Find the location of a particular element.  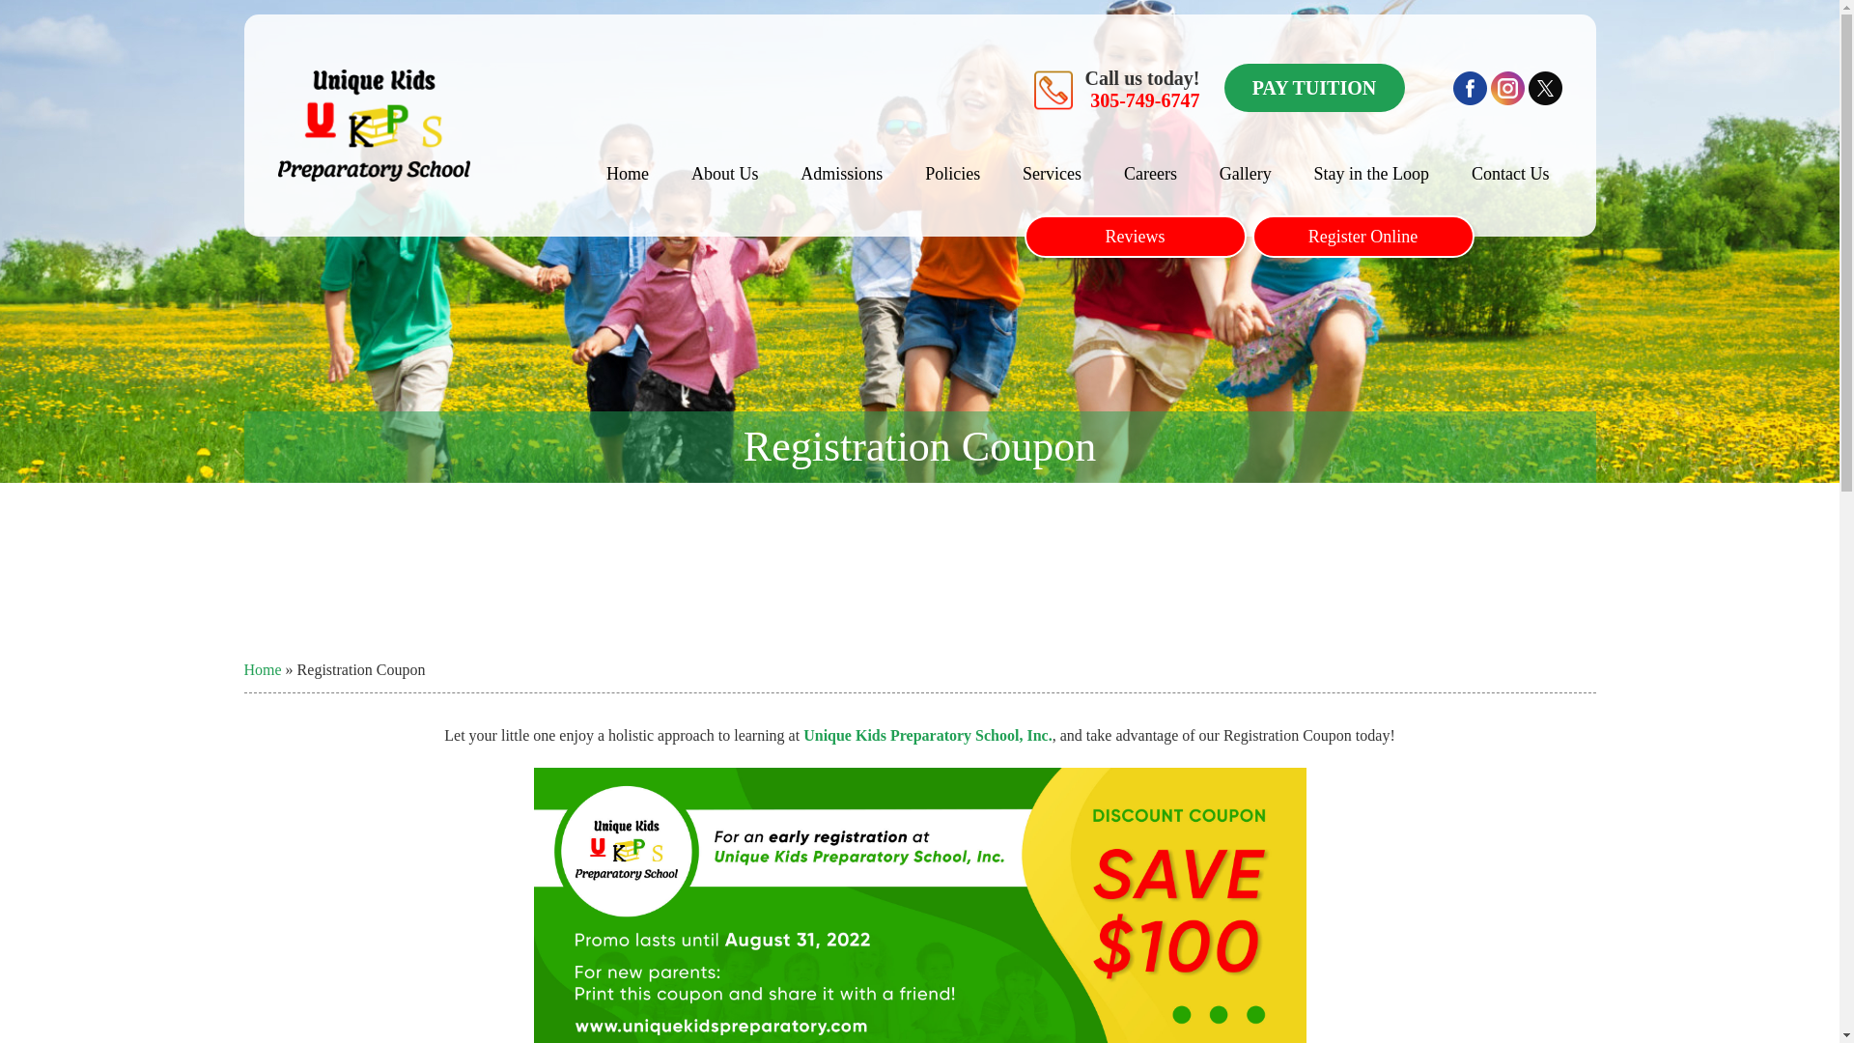

Register Online is located at coordinates (1362, 236).